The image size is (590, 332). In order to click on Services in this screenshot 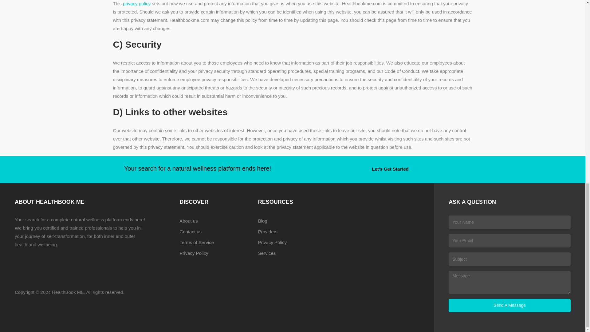, I will do `click(293, 253)`.